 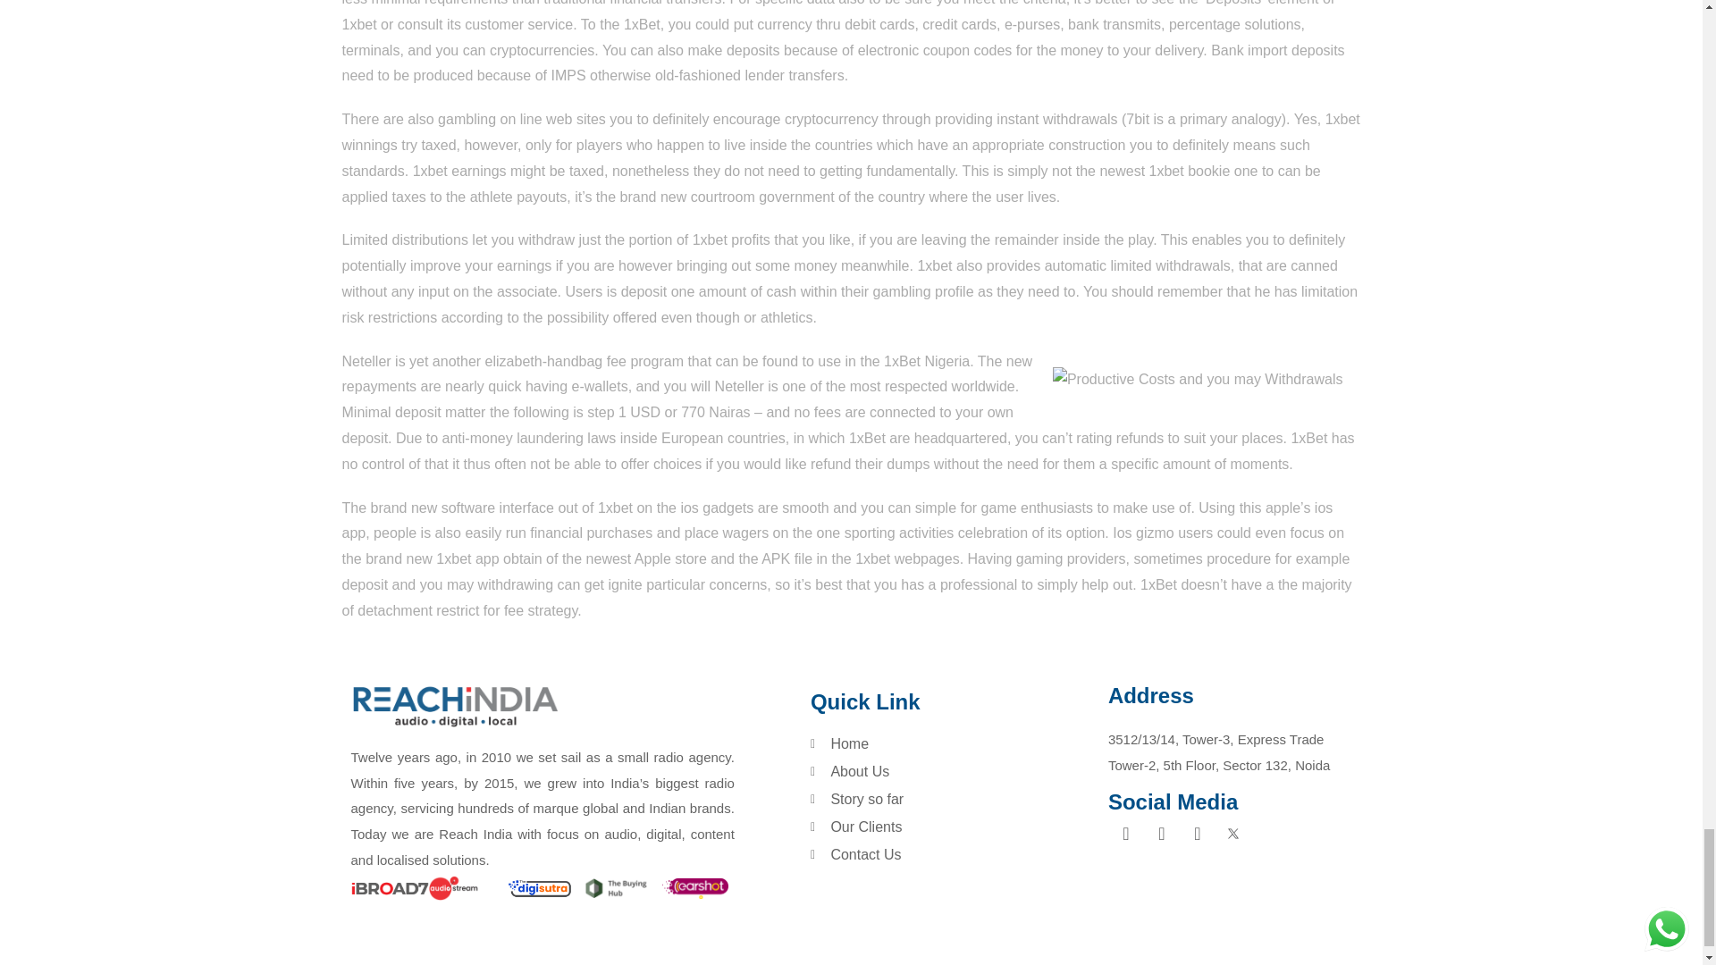 What do you see at coordinates (955, 800) in the screenshot?
I see `Story so far` at bounding box center [955, 800].